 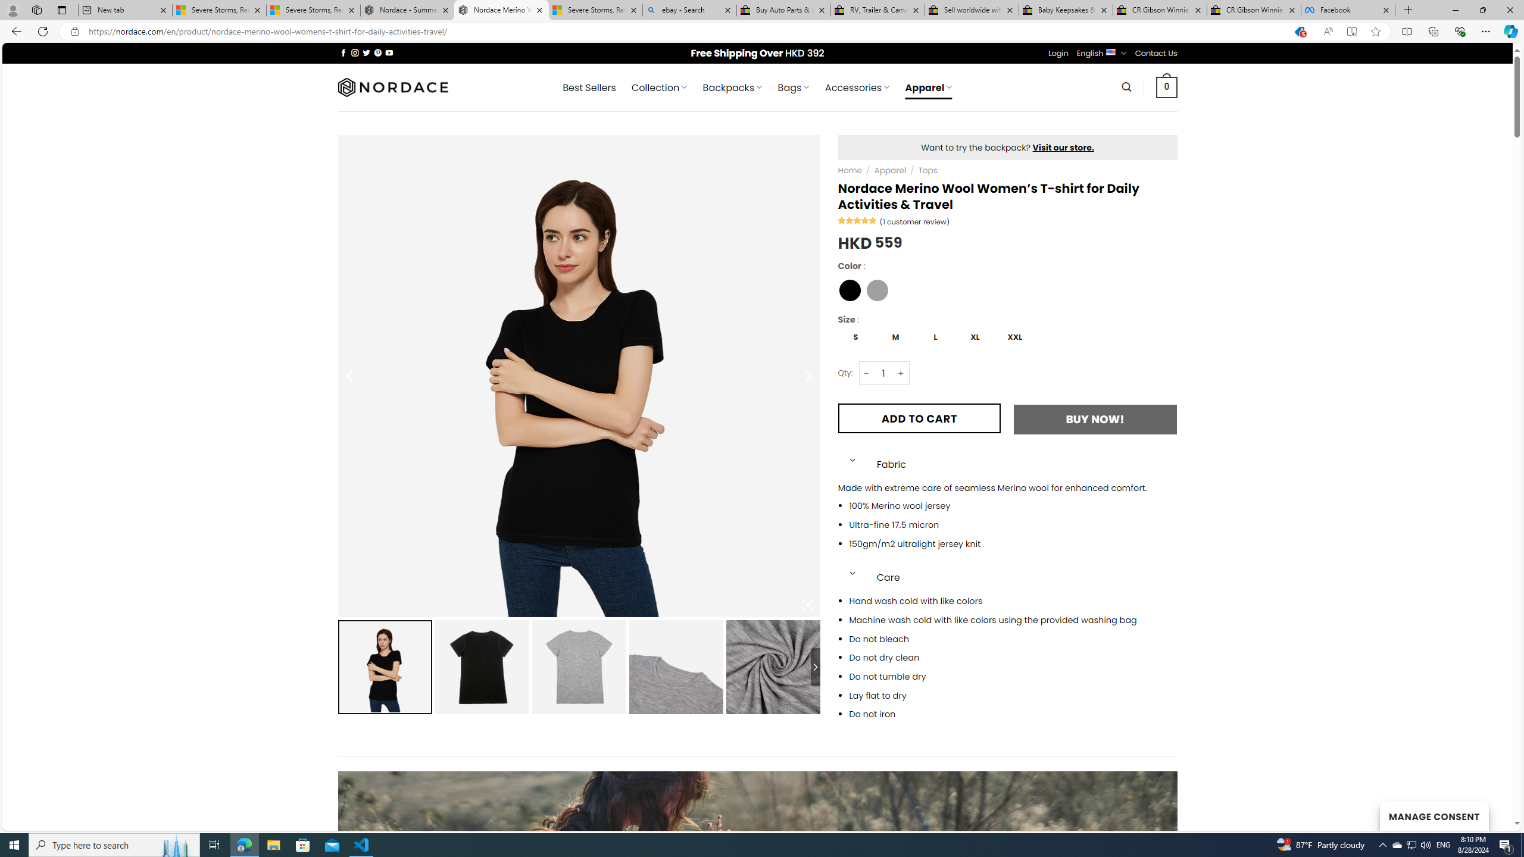 What do you see at coordinates (1013, 639) in the screenshot?
I see `Do not bleach` at bounding box center [1013, 639].